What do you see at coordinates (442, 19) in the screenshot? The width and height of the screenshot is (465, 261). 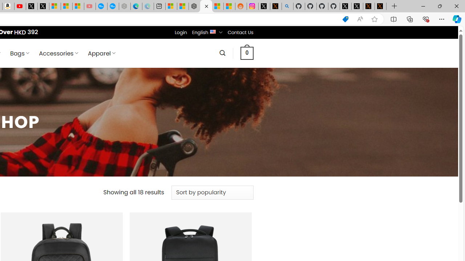 I see `Settings and more (Alt+F)` at bounding box center [442, 19].